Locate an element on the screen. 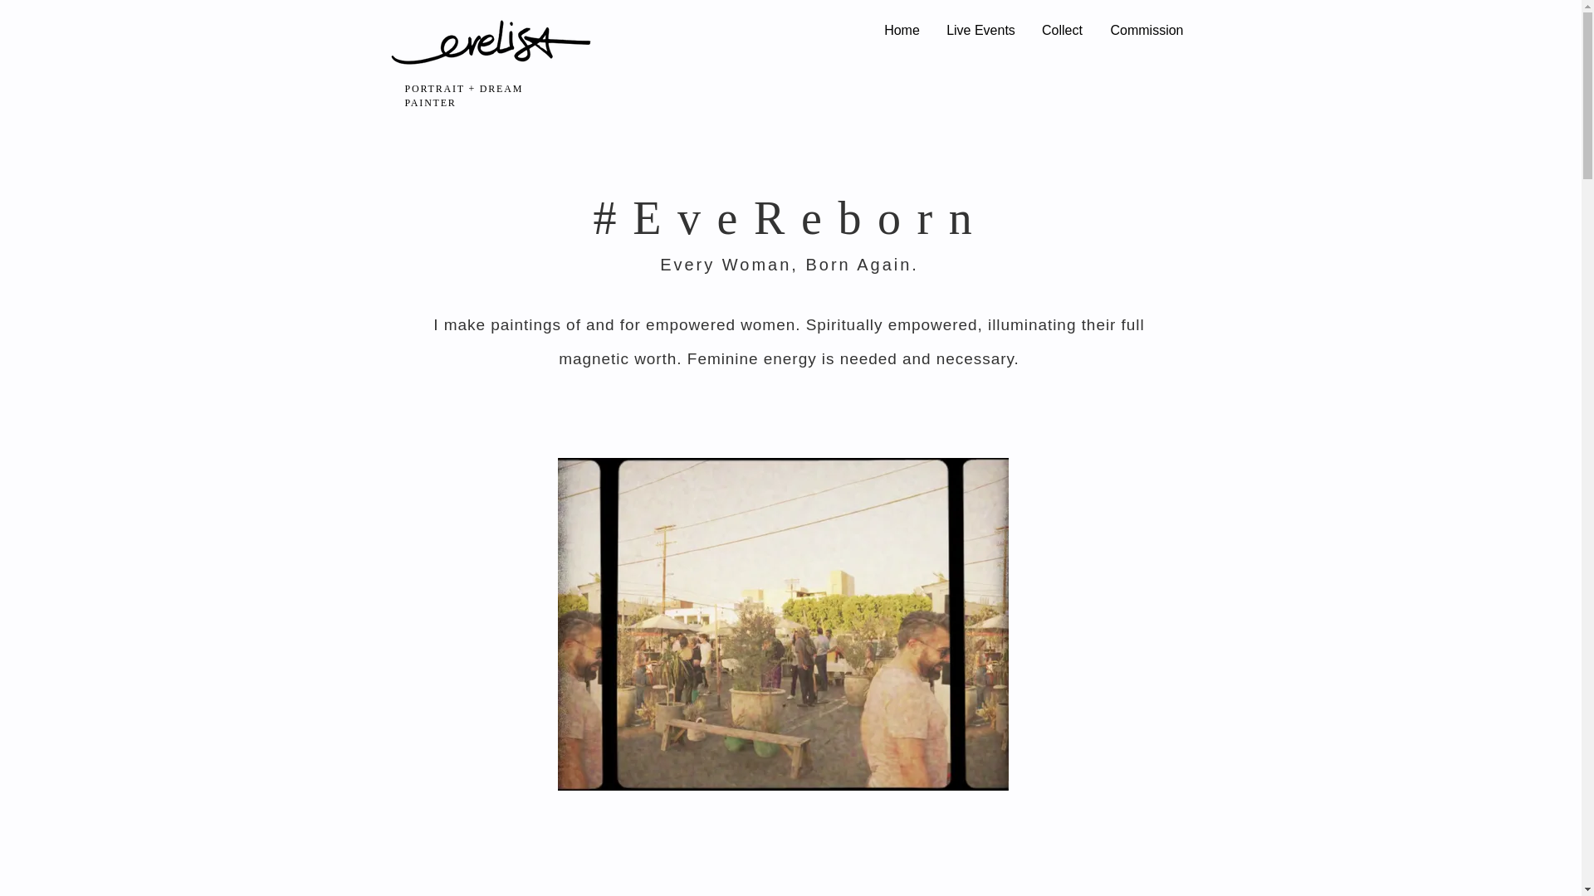  Live Events is located at coordinates (980, 31).